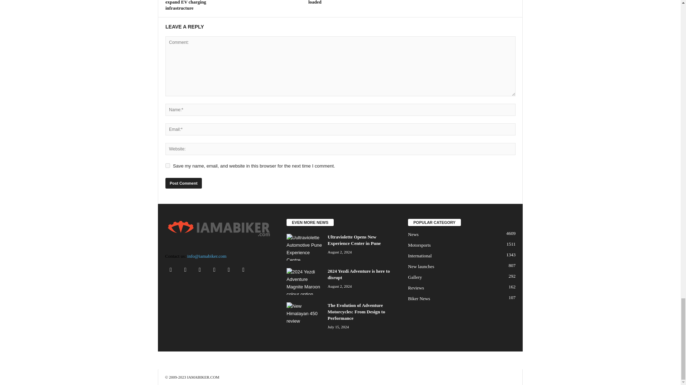 This screenshot has height=385, width=686. I want to click on yes, so click(168, 165).